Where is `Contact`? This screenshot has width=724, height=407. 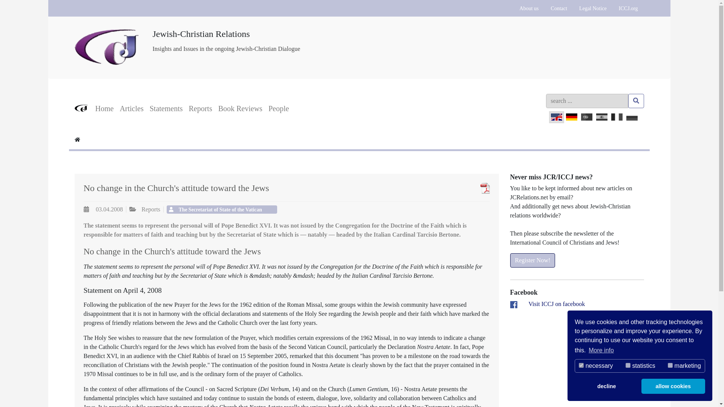 Contact is located at coordinates (559, 8).